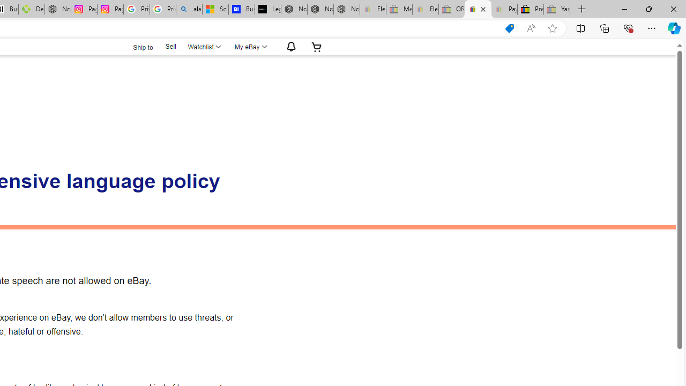 This screenshot has width=686, height=386. What do you see at coordinates (317, 47) in the screenshot?
I see `Expand Cart` at bounding box center [317, 47].